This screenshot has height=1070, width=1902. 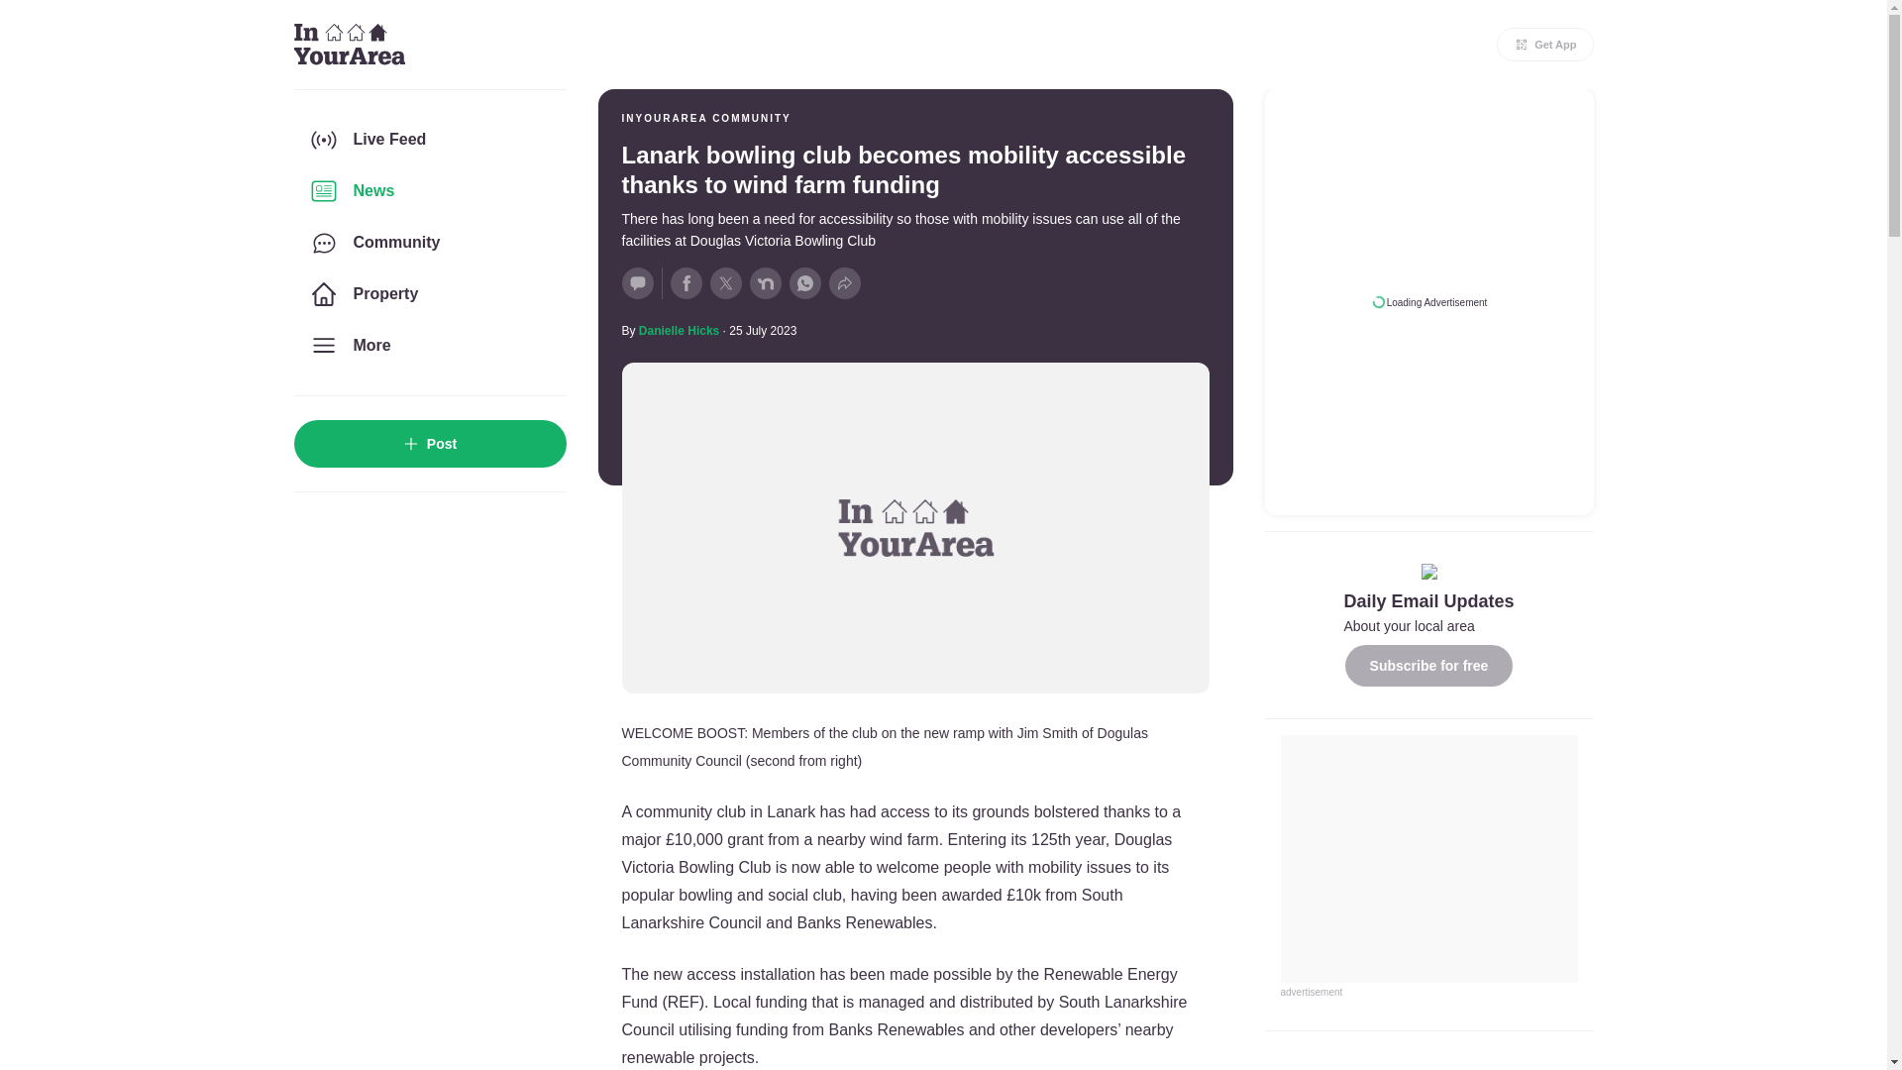 I want to click on Live Feed, so click(x=428, y=139).